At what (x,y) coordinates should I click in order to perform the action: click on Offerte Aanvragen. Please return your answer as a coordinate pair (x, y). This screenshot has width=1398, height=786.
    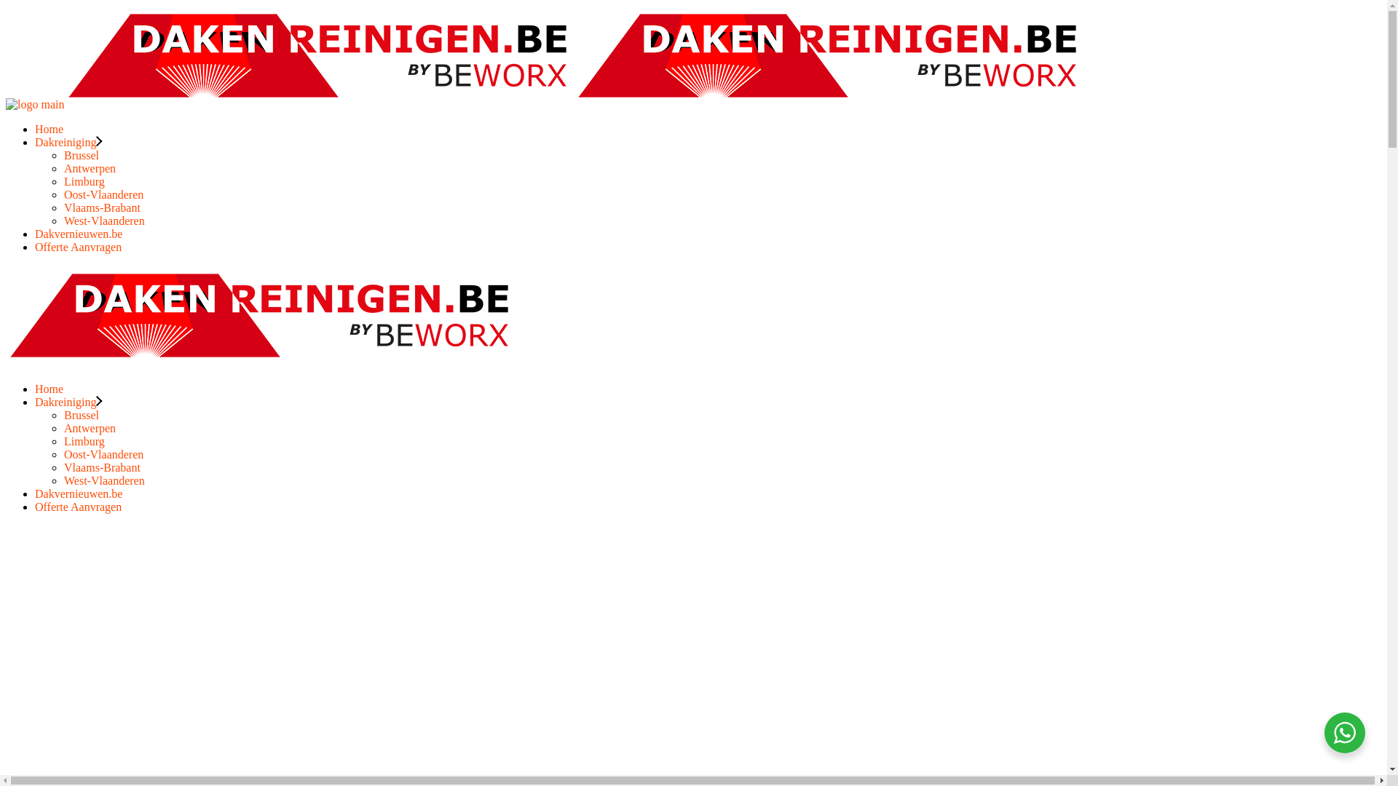
    Looking at the image, I should click on (79, 507).